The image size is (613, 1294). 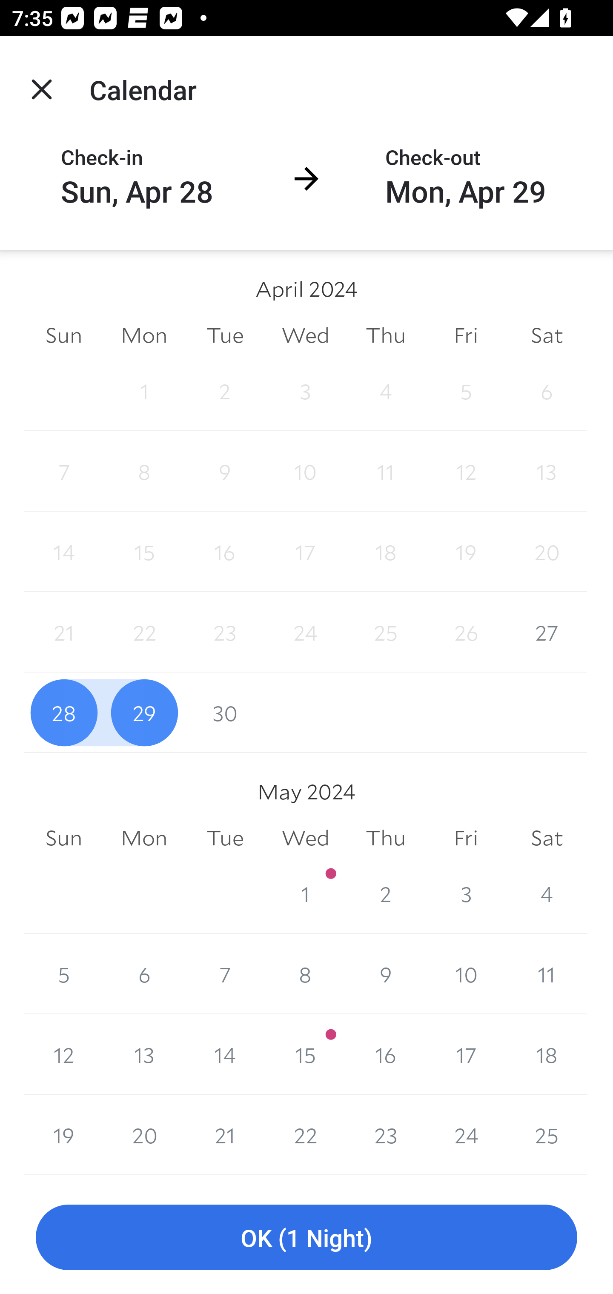 What do you see at coordinates (225, 633) in the screenshot?
I see `23 23 April 2024` at bounding box center [225, 633].